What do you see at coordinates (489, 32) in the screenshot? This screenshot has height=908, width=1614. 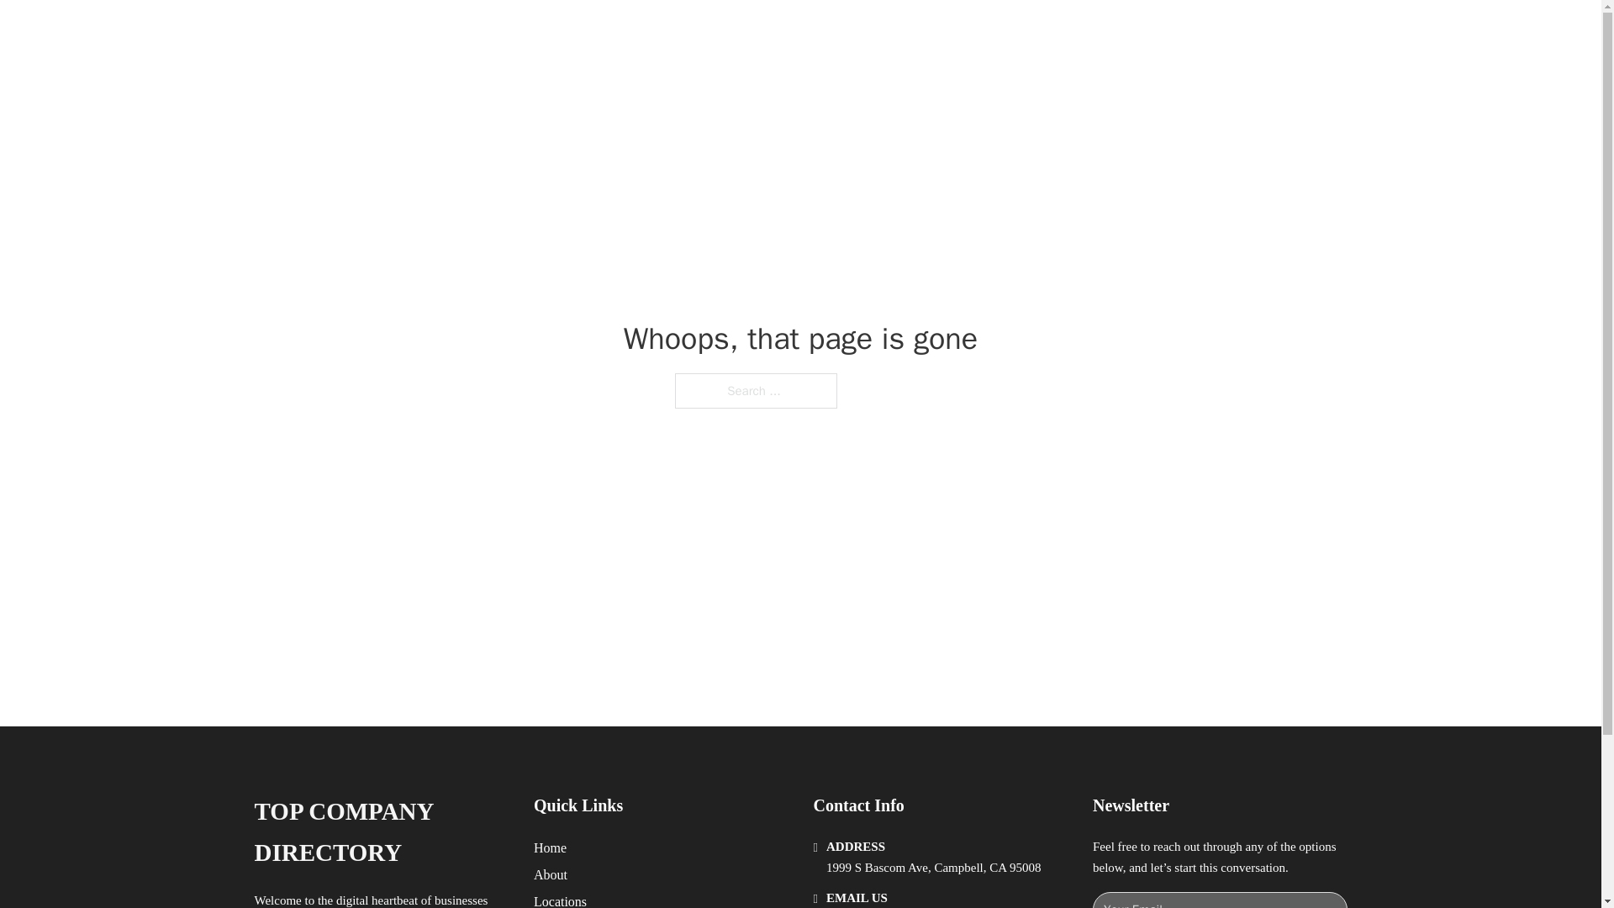 I see `TOP COMPANY DIRECTORY` at bounding box center [489, 32].